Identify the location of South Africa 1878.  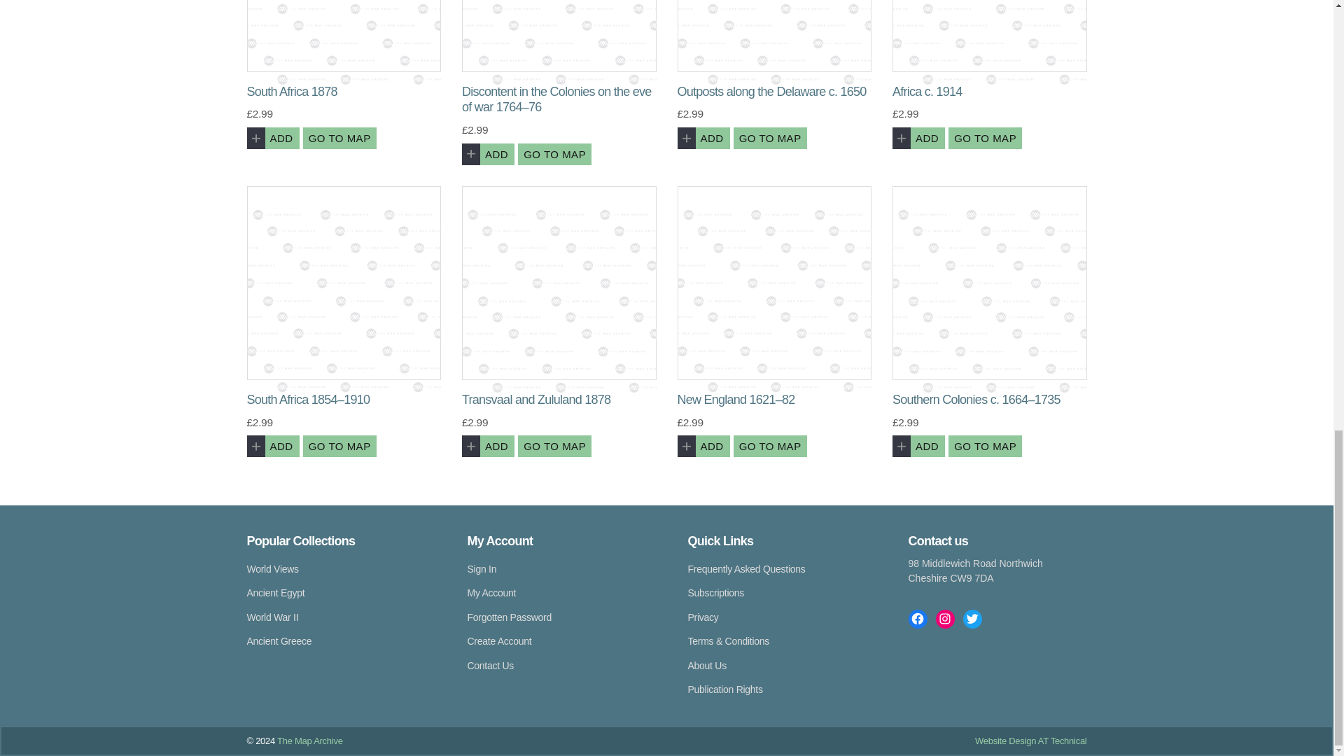
(343, 36).